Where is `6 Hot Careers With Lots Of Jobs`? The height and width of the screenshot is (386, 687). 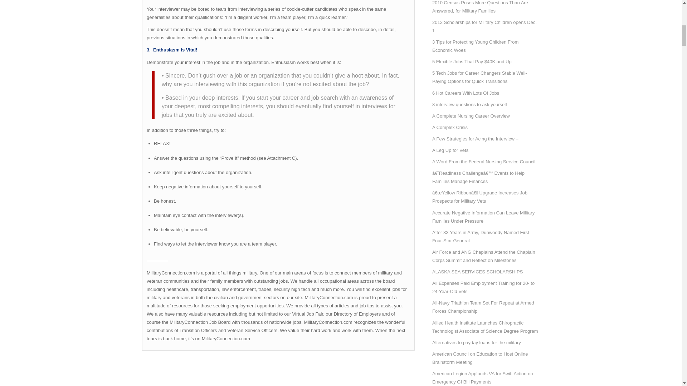
6 Hot Careers With Lots Of Jobs is located at coordinates (486, 93).